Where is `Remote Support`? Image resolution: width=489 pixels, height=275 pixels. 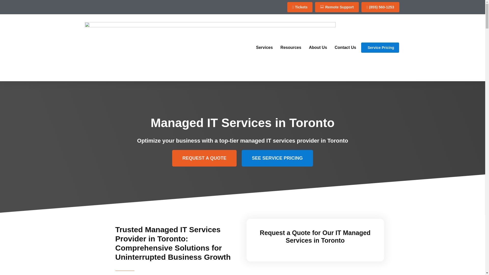 Remote Support is located at coordinates (337, 7).